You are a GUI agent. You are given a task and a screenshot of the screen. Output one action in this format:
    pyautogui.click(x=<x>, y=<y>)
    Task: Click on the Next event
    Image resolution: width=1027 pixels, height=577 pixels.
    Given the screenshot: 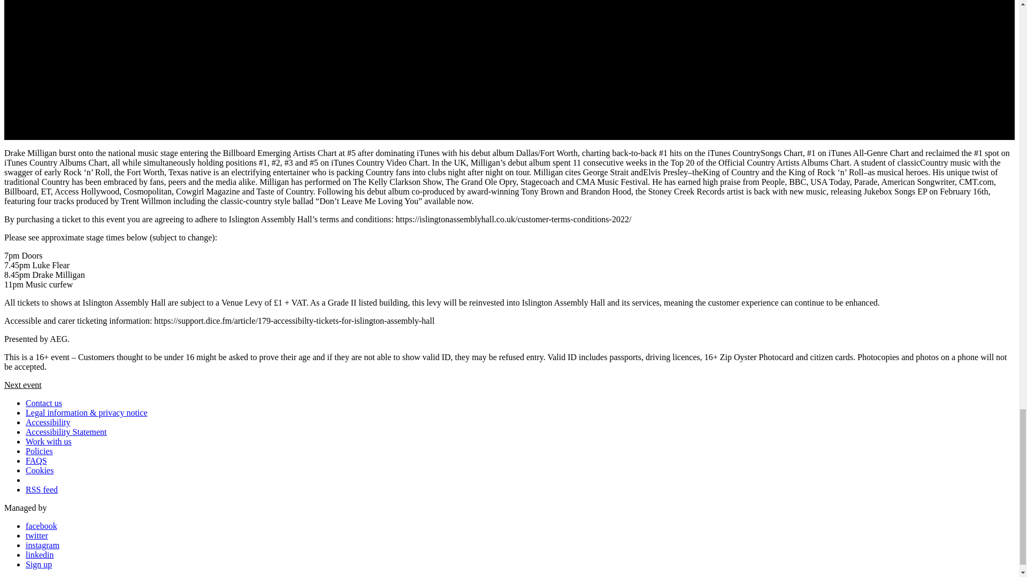 What is the action you would take?
    pyautogui.click(x=22, y=385)
    